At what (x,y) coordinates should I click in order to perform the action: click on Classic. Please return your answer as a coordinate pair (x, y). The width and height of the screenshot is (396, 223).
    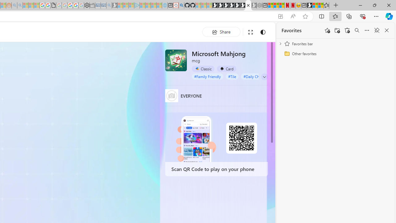
    Looking at the image, I should click on (203, 69).